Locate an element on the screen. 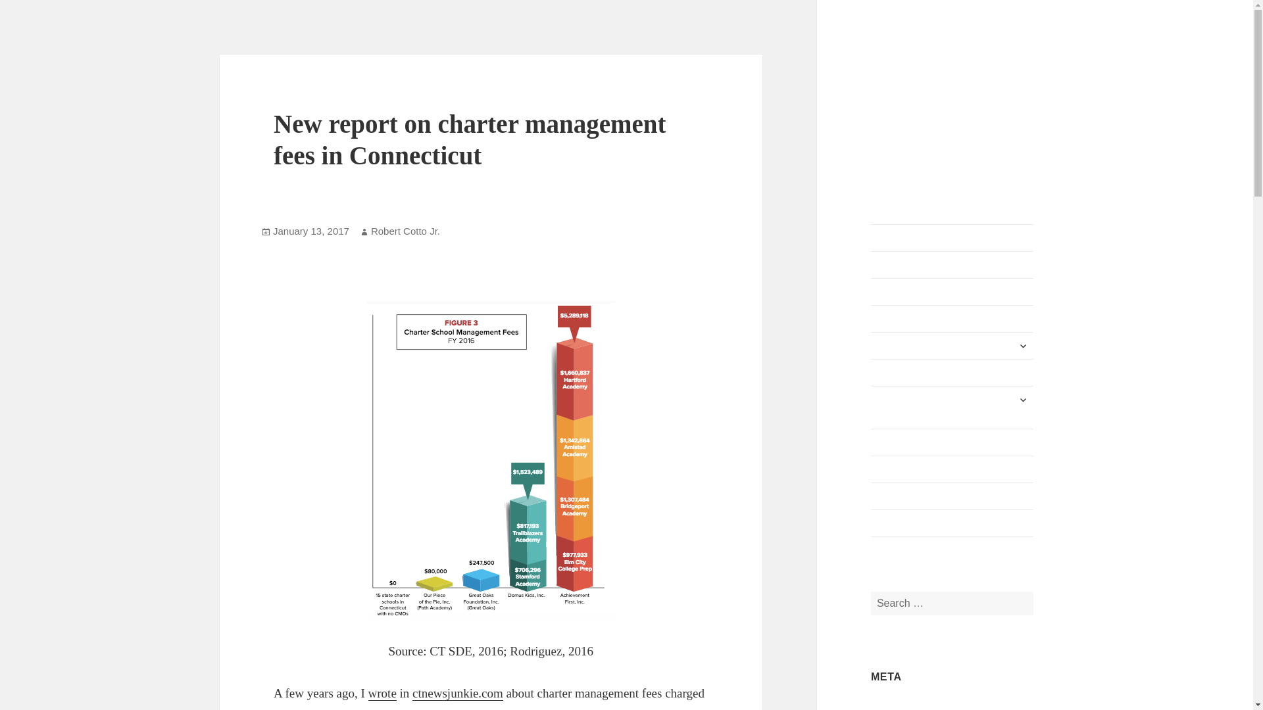  Robert Cotto Jr. is located at coordinates (405, 231).